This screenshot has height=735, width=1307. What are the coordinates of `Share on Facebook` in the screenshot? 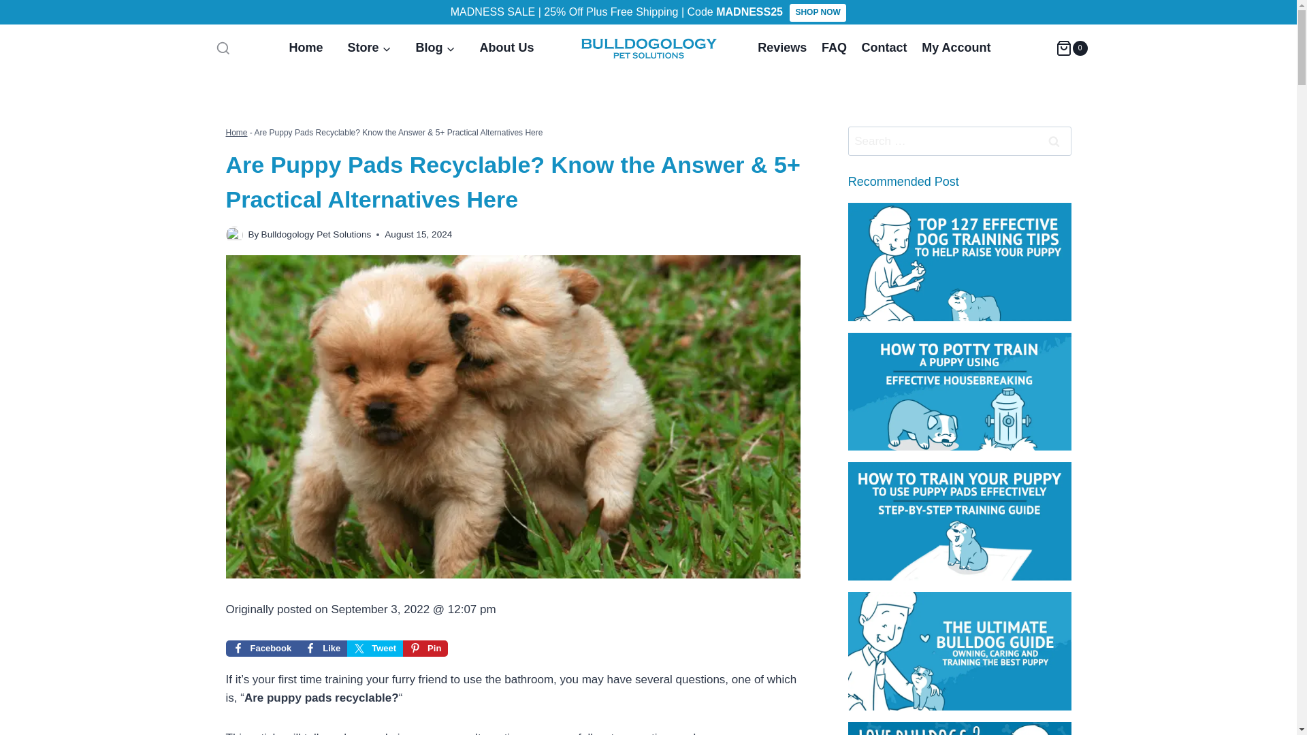 It's located at (263, 648).